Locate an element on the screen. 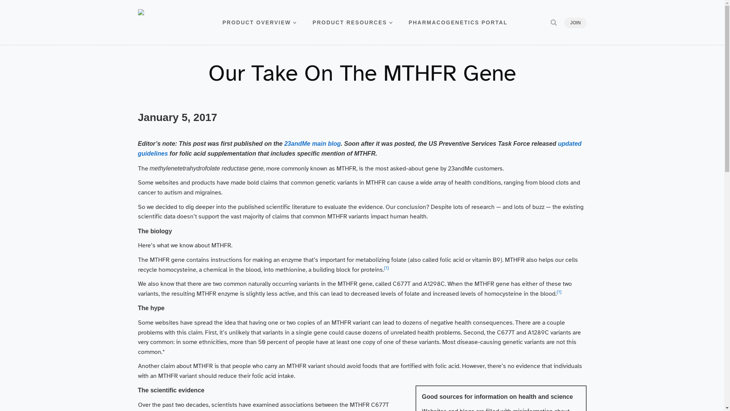  PRODUCT RESOURCES is located at coordinates (352, 23).